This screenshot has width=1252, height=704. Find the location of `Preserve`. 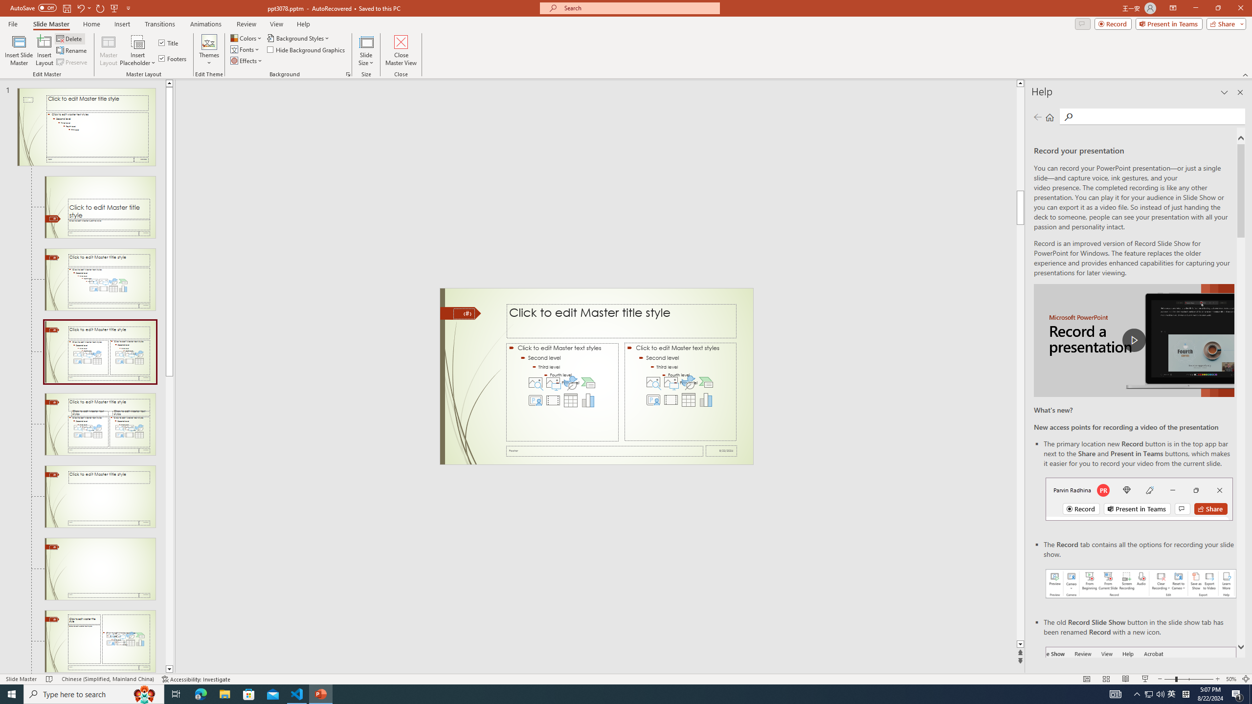

Preserve is located at coordinates (72, 63).